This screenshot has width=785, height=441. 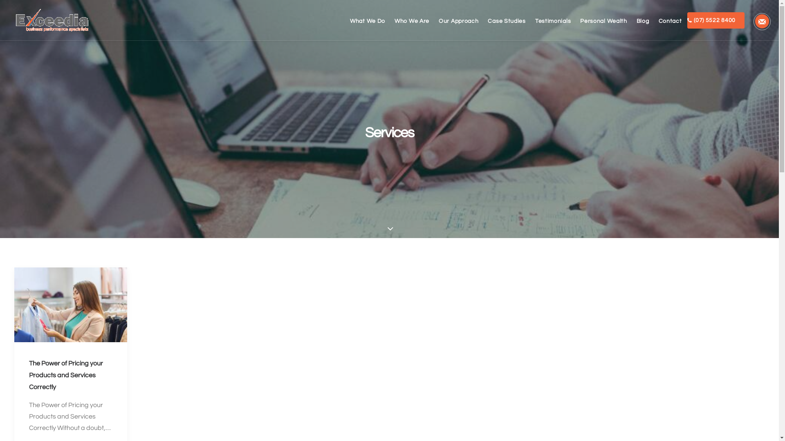 What do you see at coordinates (553, 21) in the screenshot?
I see `Testimonials` at bounding box center [553, 21].